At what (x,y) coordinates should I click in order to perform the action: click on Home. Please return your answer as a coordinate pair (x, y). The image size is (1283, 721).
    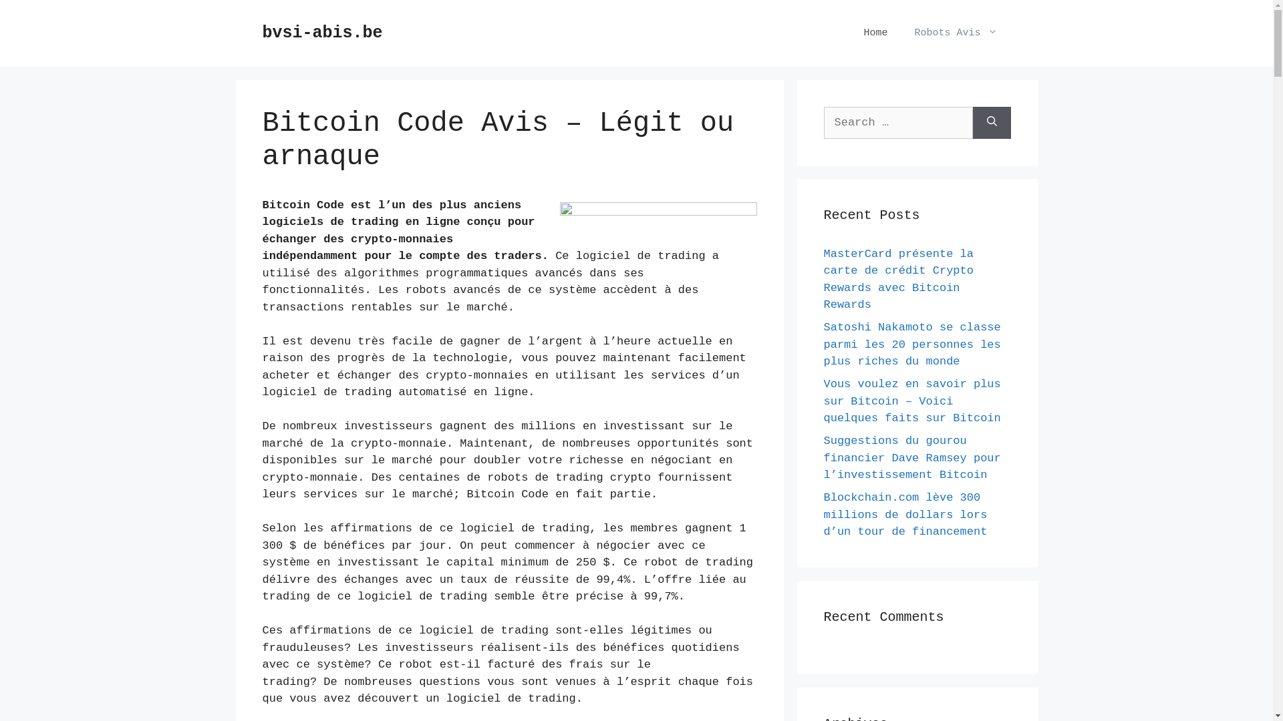
    Looking at the image, I should click on (875, 33).